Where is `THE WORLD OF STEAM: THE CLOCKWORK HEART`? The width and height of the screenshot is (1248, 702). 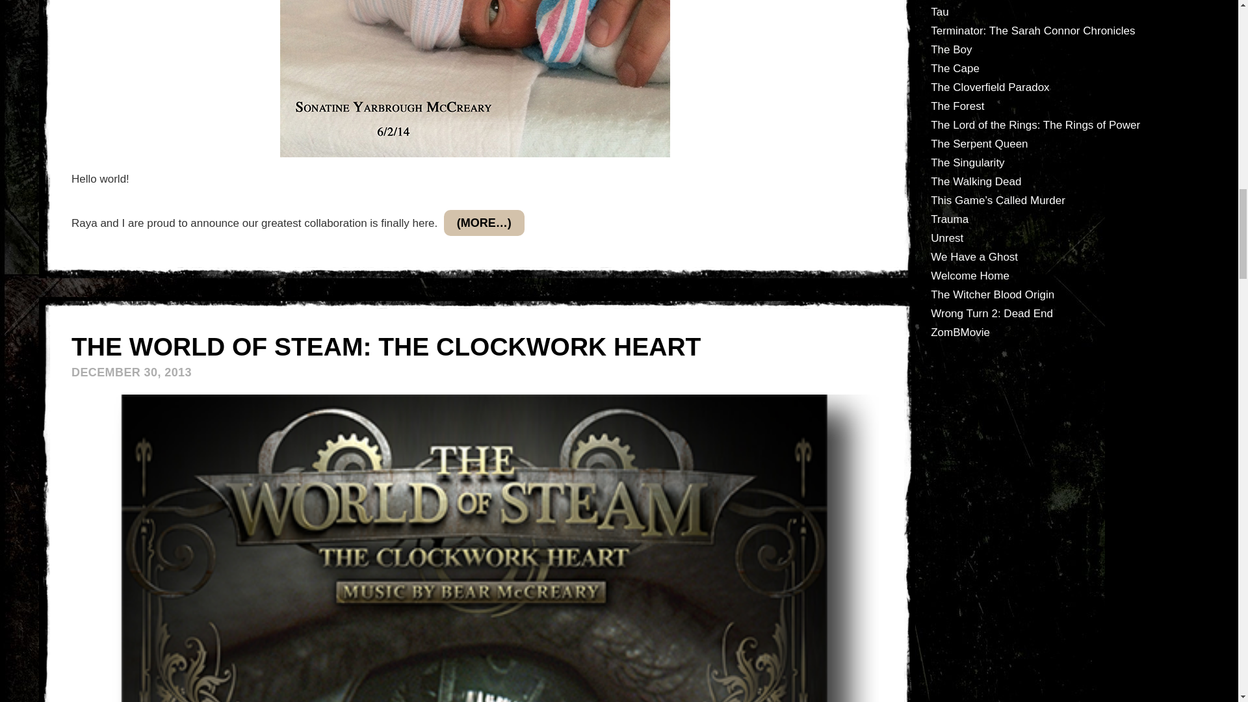
THE WORLD OF STEAM: THE CLOCKWORK HEART is located at coordinates (385, 346).